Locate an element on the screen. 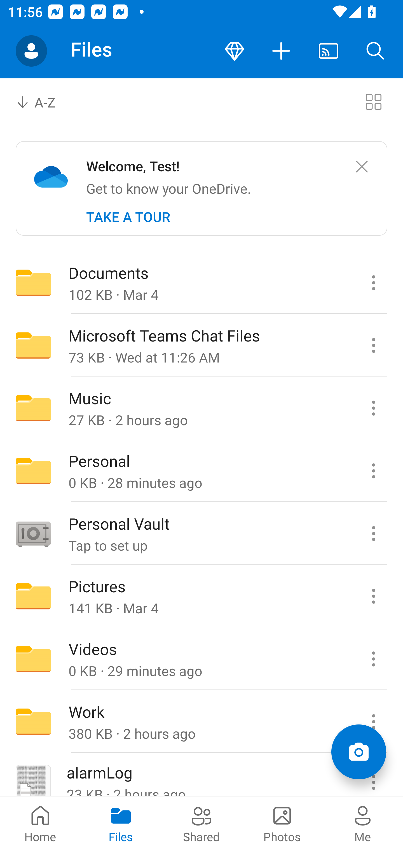 The image size is (403, 851). Folder Documents 102 KB · Mar 4 Documents commands is located at coordinates (201, 282).